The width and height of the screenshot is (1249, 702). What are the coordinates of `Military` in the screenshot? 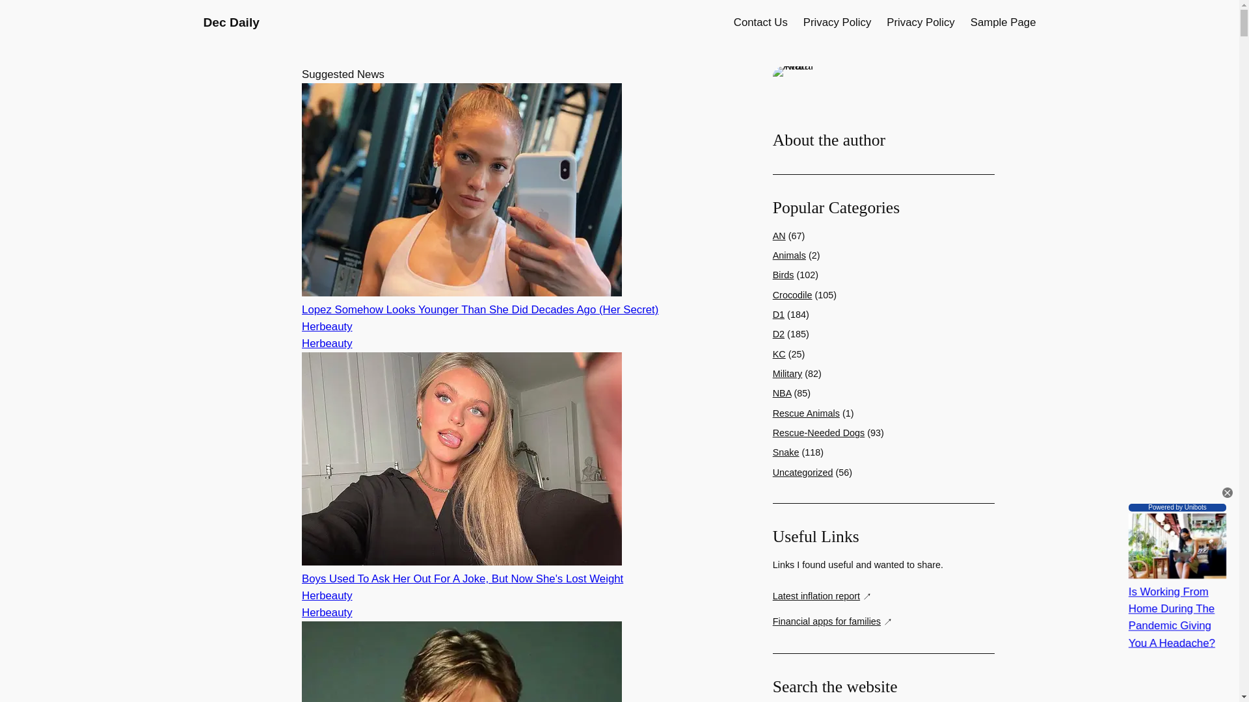 It's located at (788, 374).